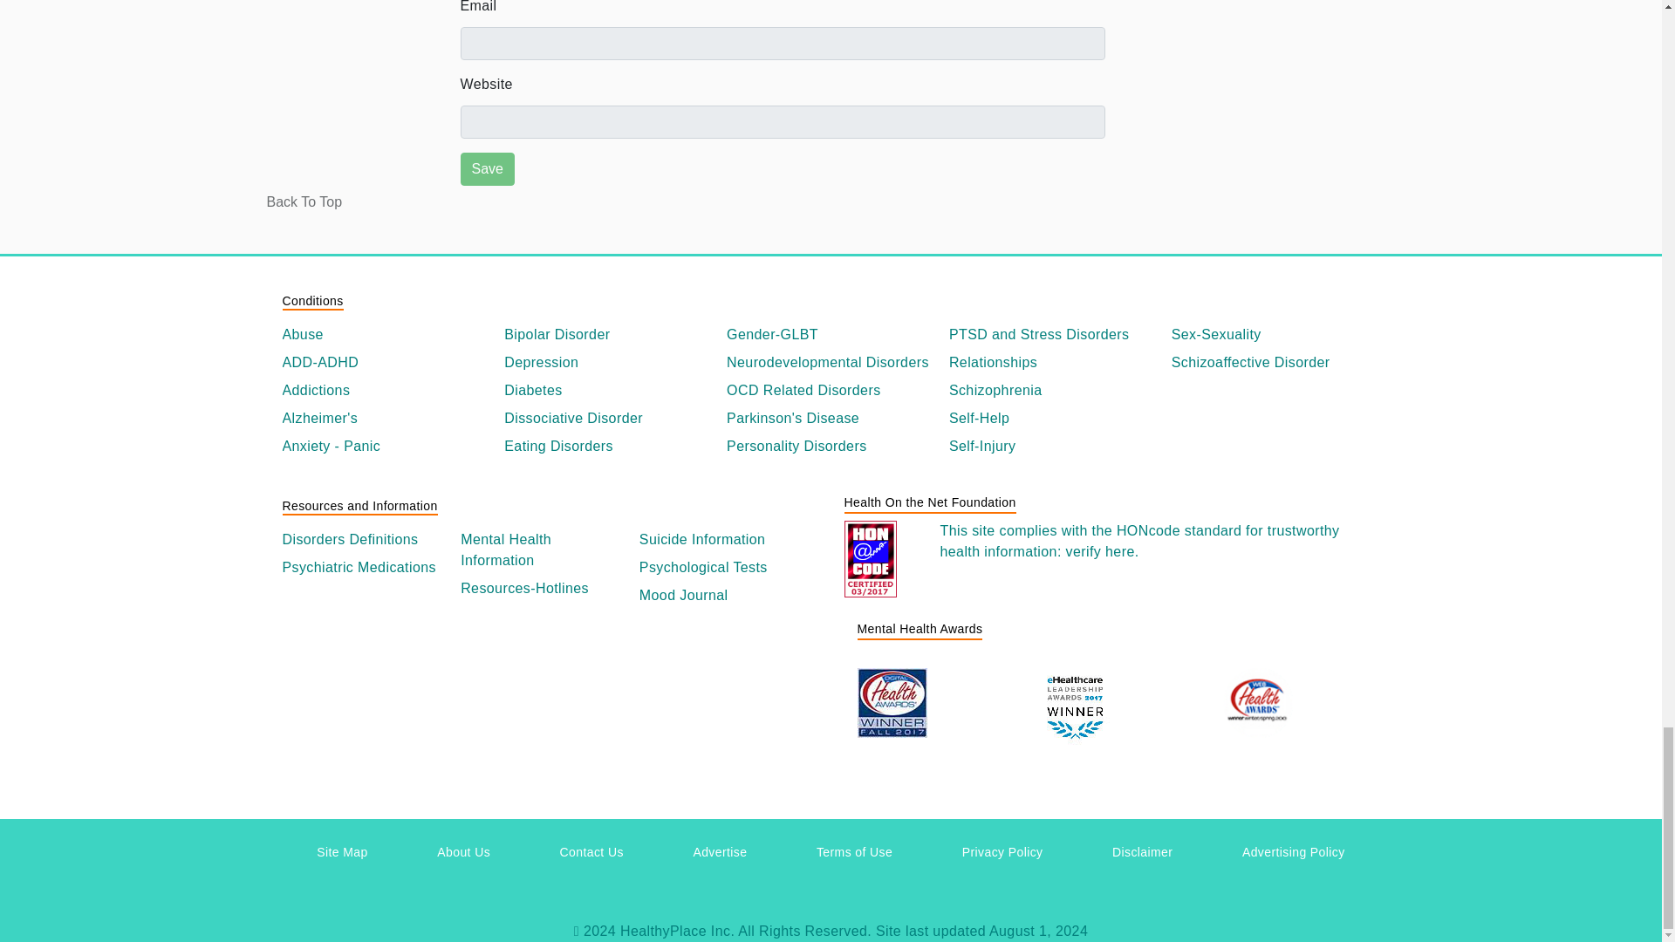  What do you see at coordinates (831, 419) in the screenshot?
I see `Parkinson's Disease Information Articles` at bounding box center [831, 419].